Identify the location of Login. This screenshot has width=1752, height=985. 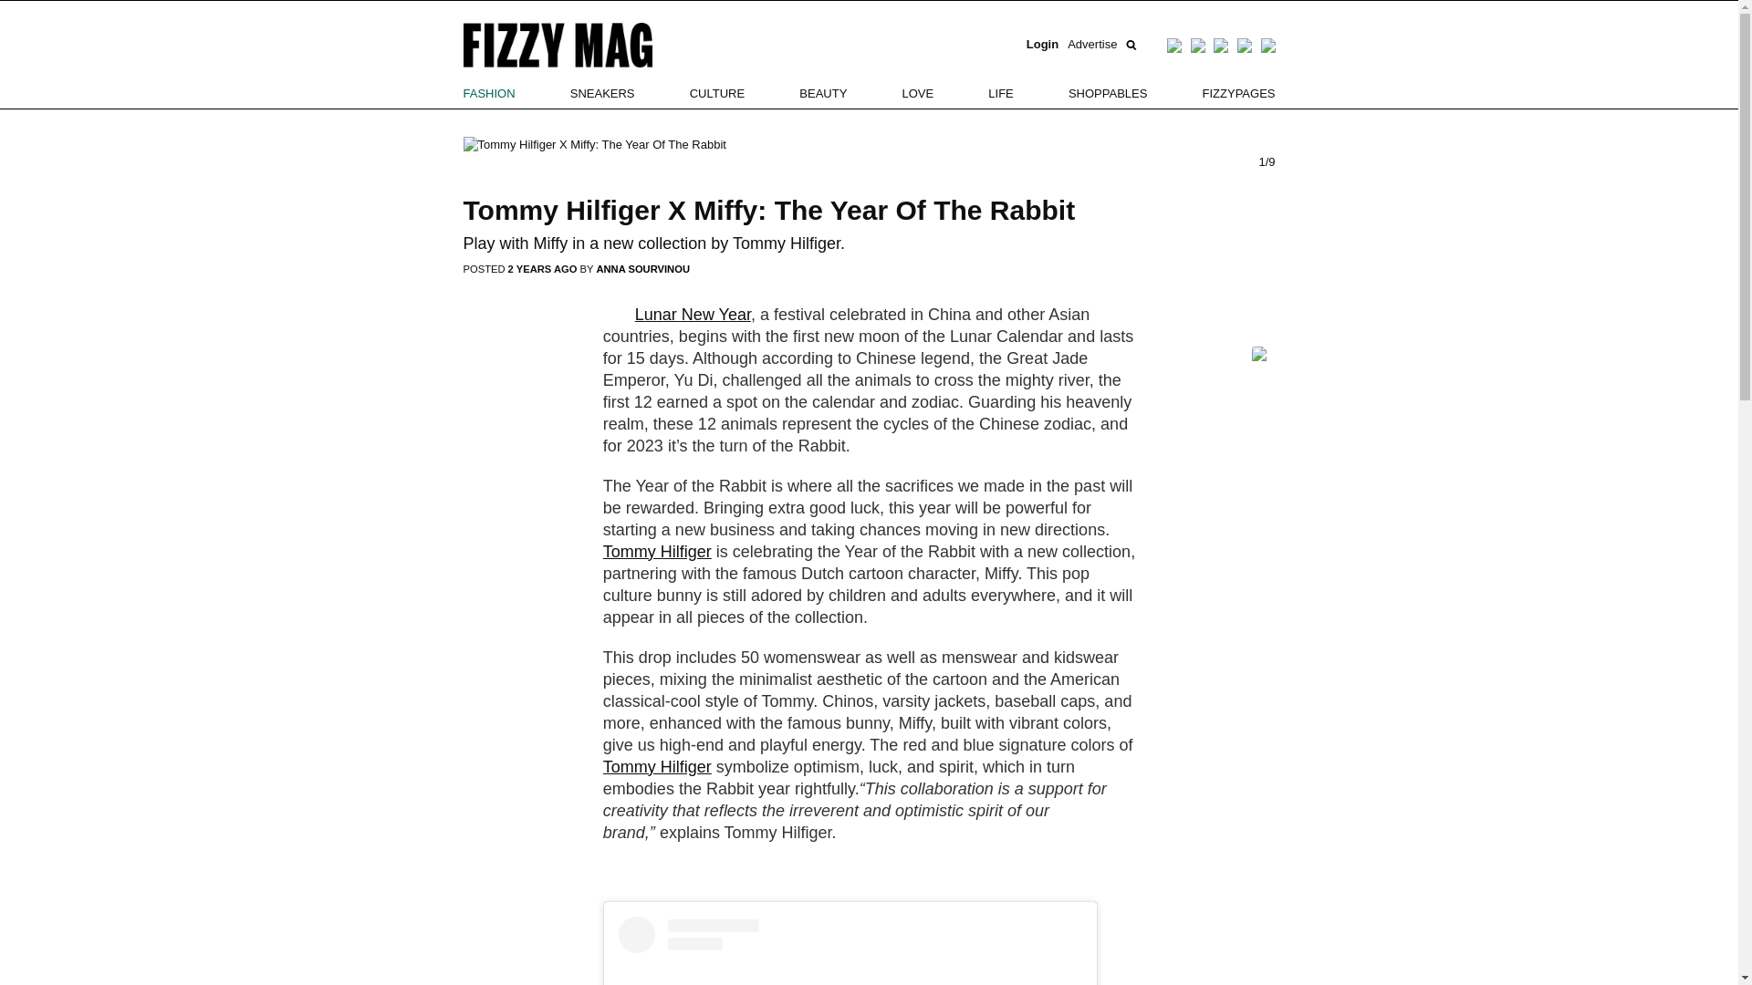
(1042, 45).